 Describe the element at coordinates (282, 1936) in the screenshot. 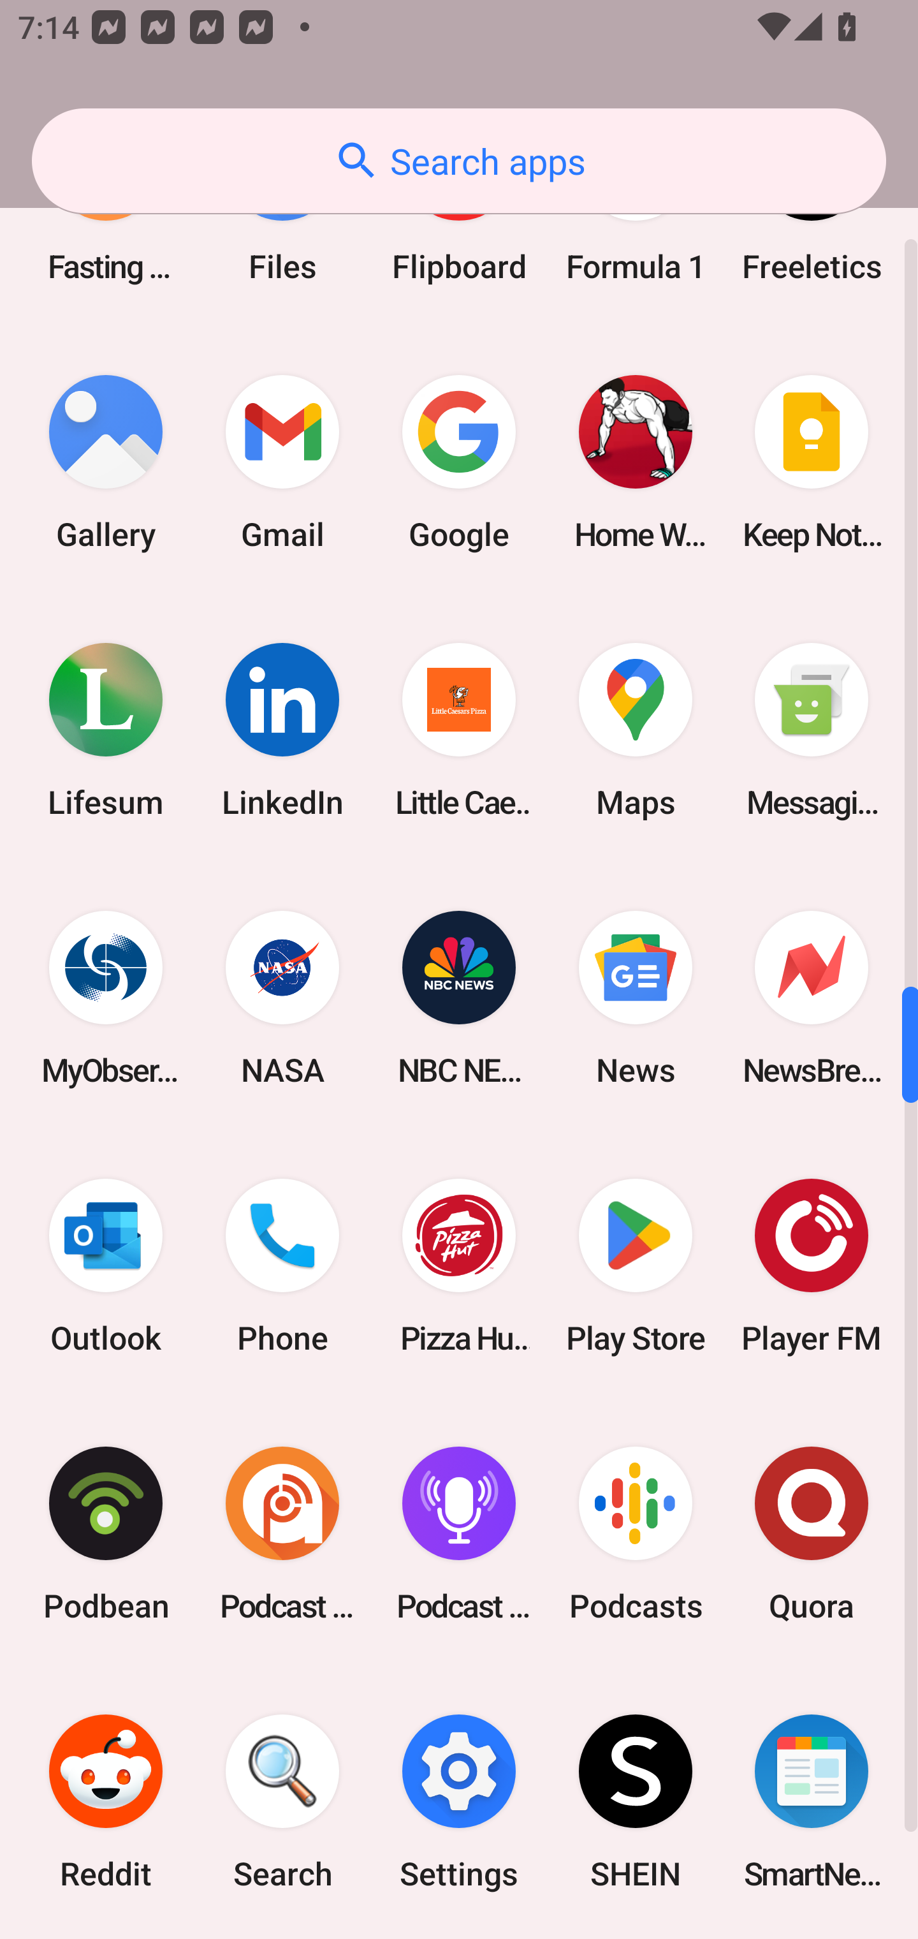

I see `Spotify` at that location.